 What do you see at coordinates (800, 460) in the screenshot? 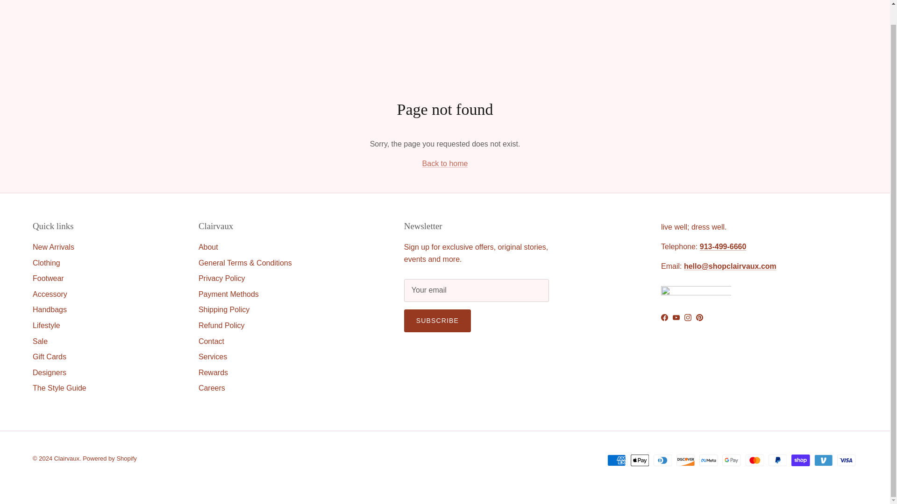
I see `Shop Pay` at bounding box center [800, 460].